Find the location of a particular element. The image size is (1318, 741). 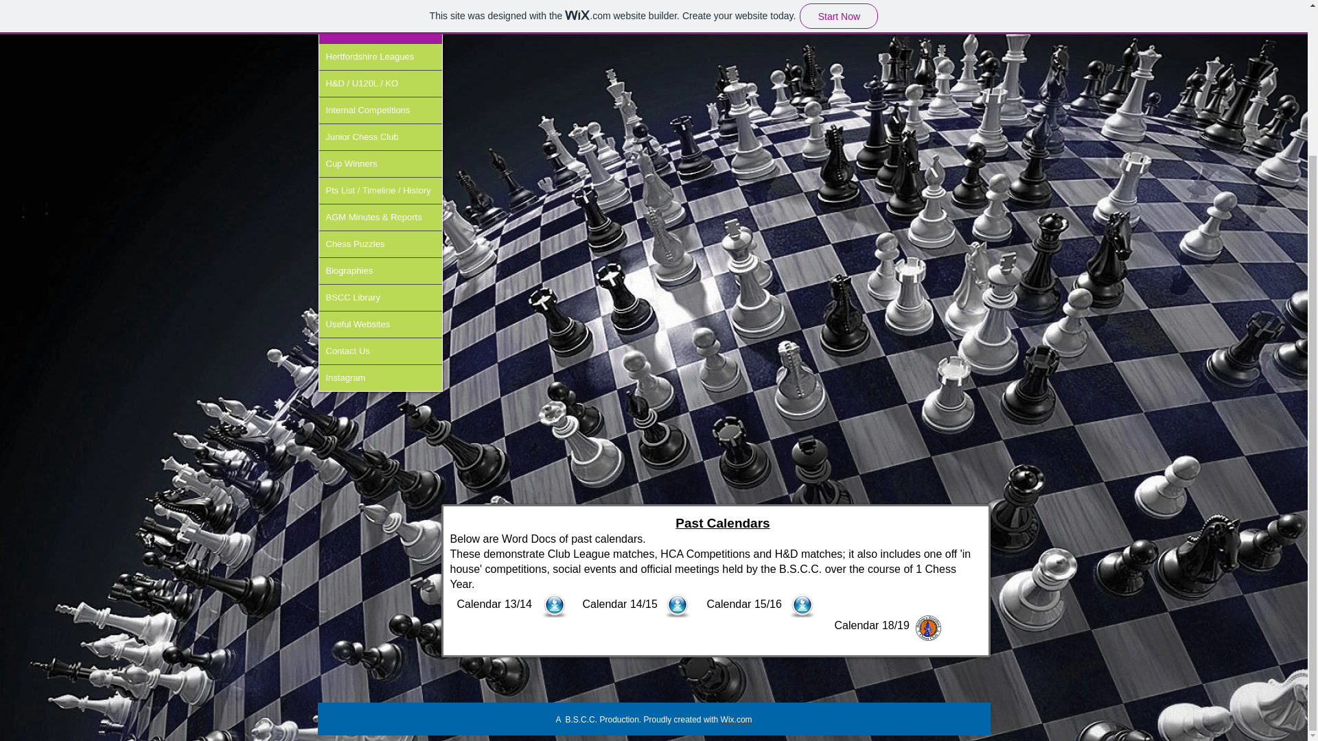

General Information is located at coordinates (380, 8).